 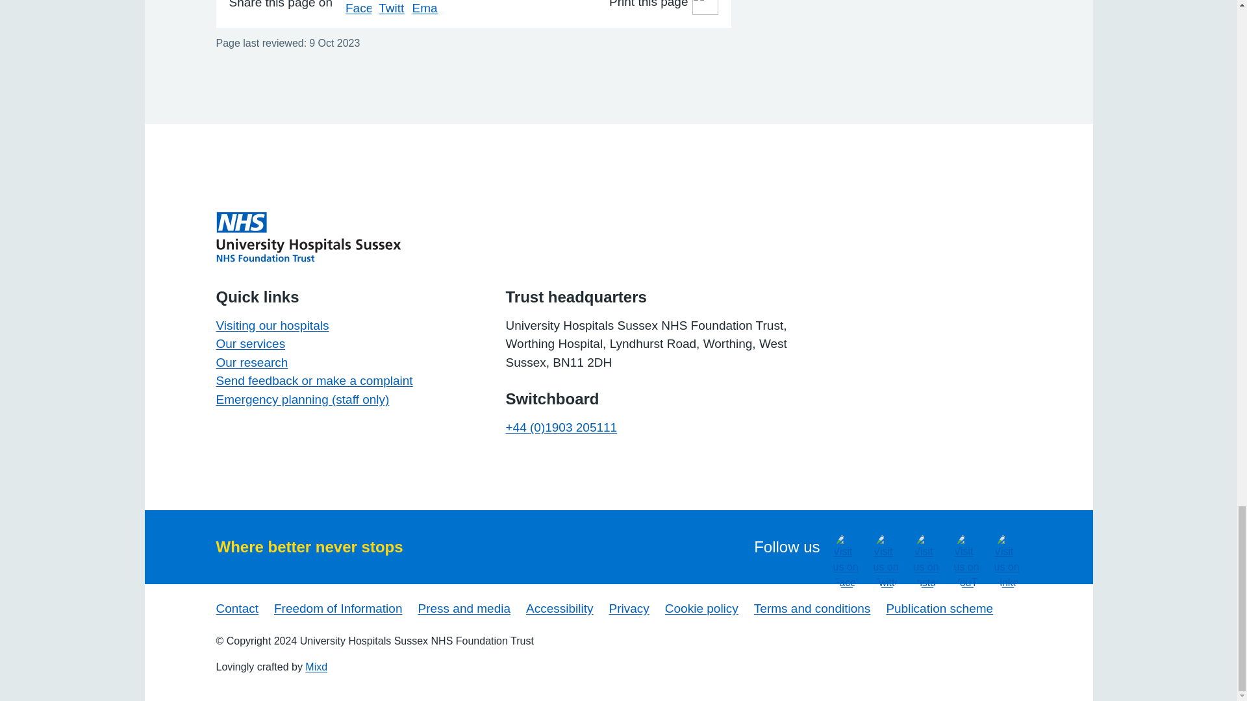 I want to click on Share on Twitter, so click(x=391, y=7).